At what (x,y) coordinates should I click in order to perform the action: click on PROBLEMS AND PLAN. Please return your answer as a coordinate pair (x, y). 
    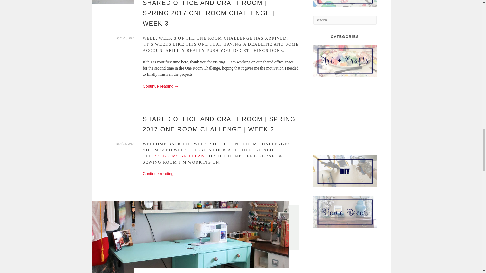
    Looking at the image, I should click on (179, 156).